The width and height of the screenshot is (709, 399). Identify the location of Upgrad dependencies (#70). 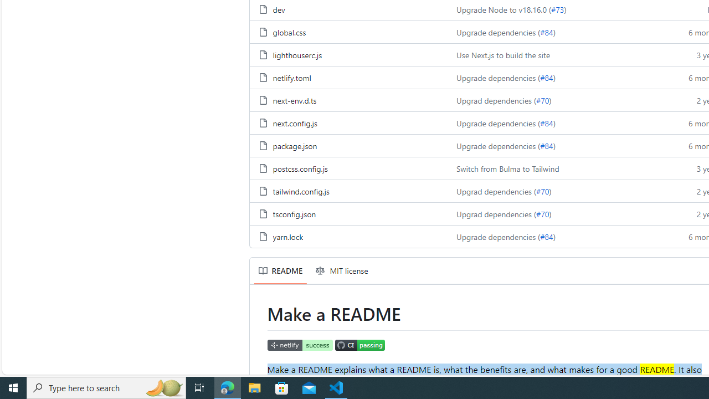
(558, 214).